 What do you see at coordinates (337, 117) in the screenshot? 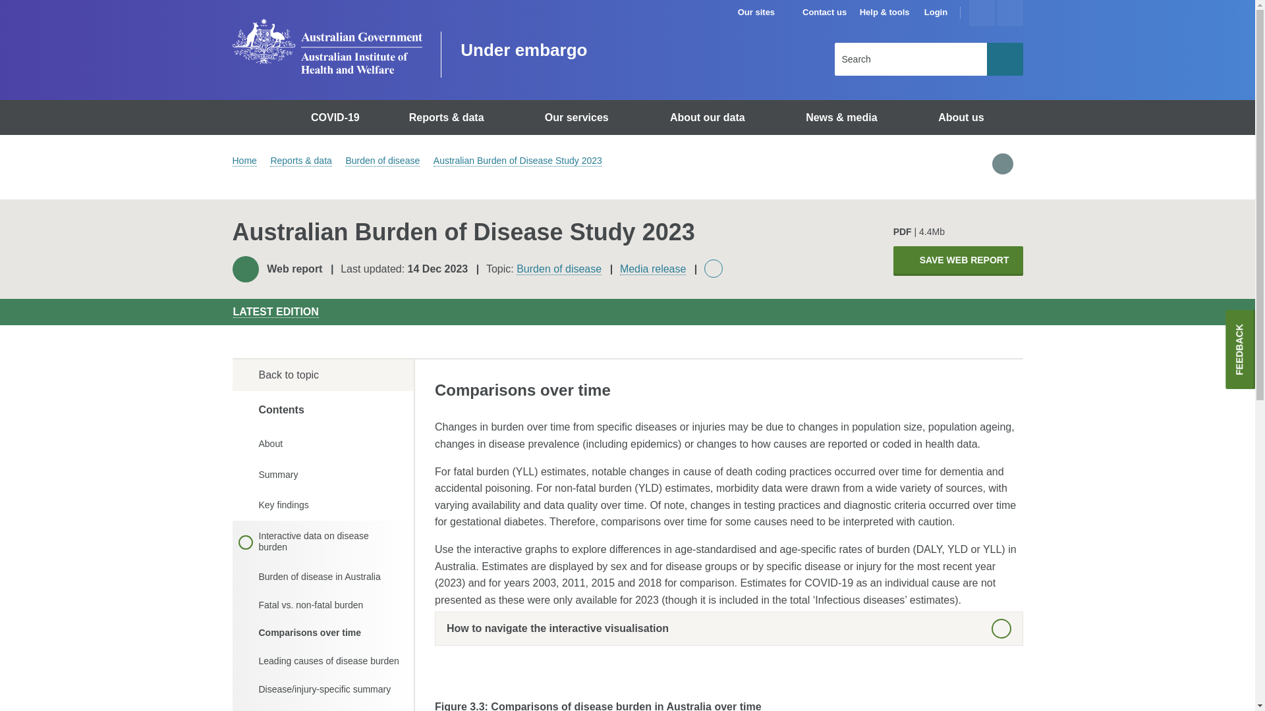
I see `COVID-19` at bounding box center [337, 117].